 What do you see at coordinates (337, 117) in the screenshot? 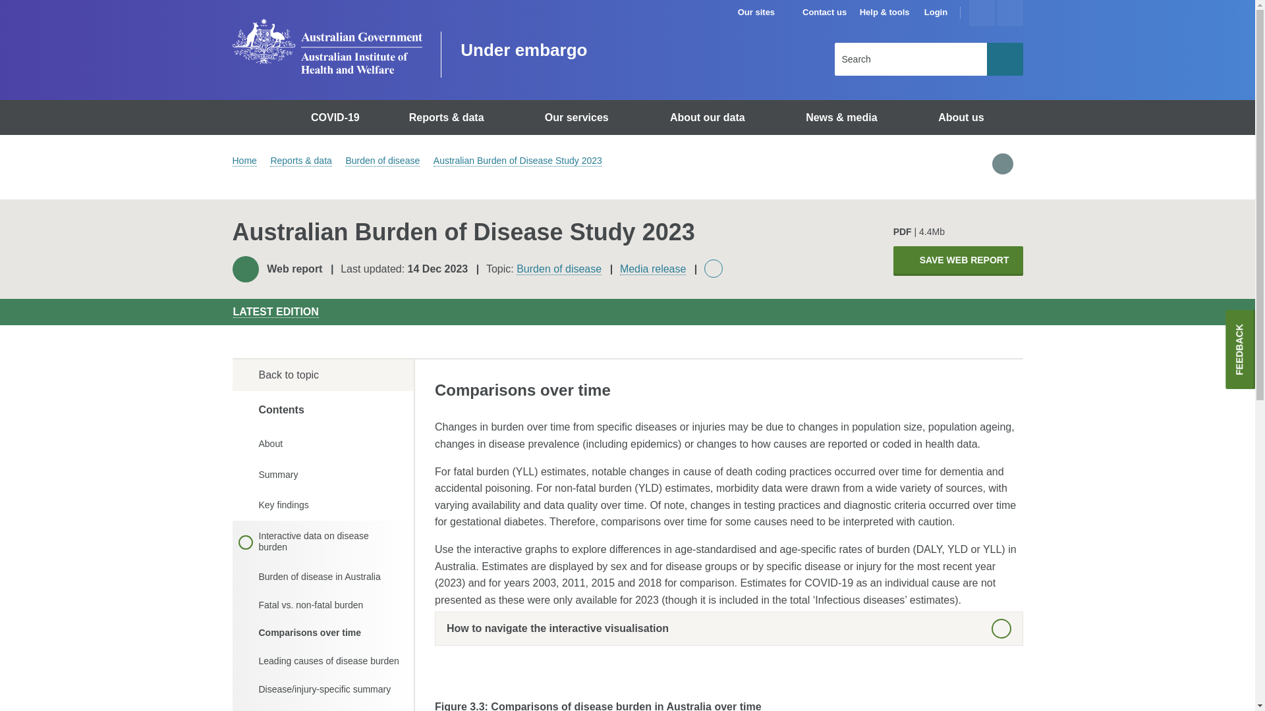
I see `COVID-19` at bounding box center [337, 117].